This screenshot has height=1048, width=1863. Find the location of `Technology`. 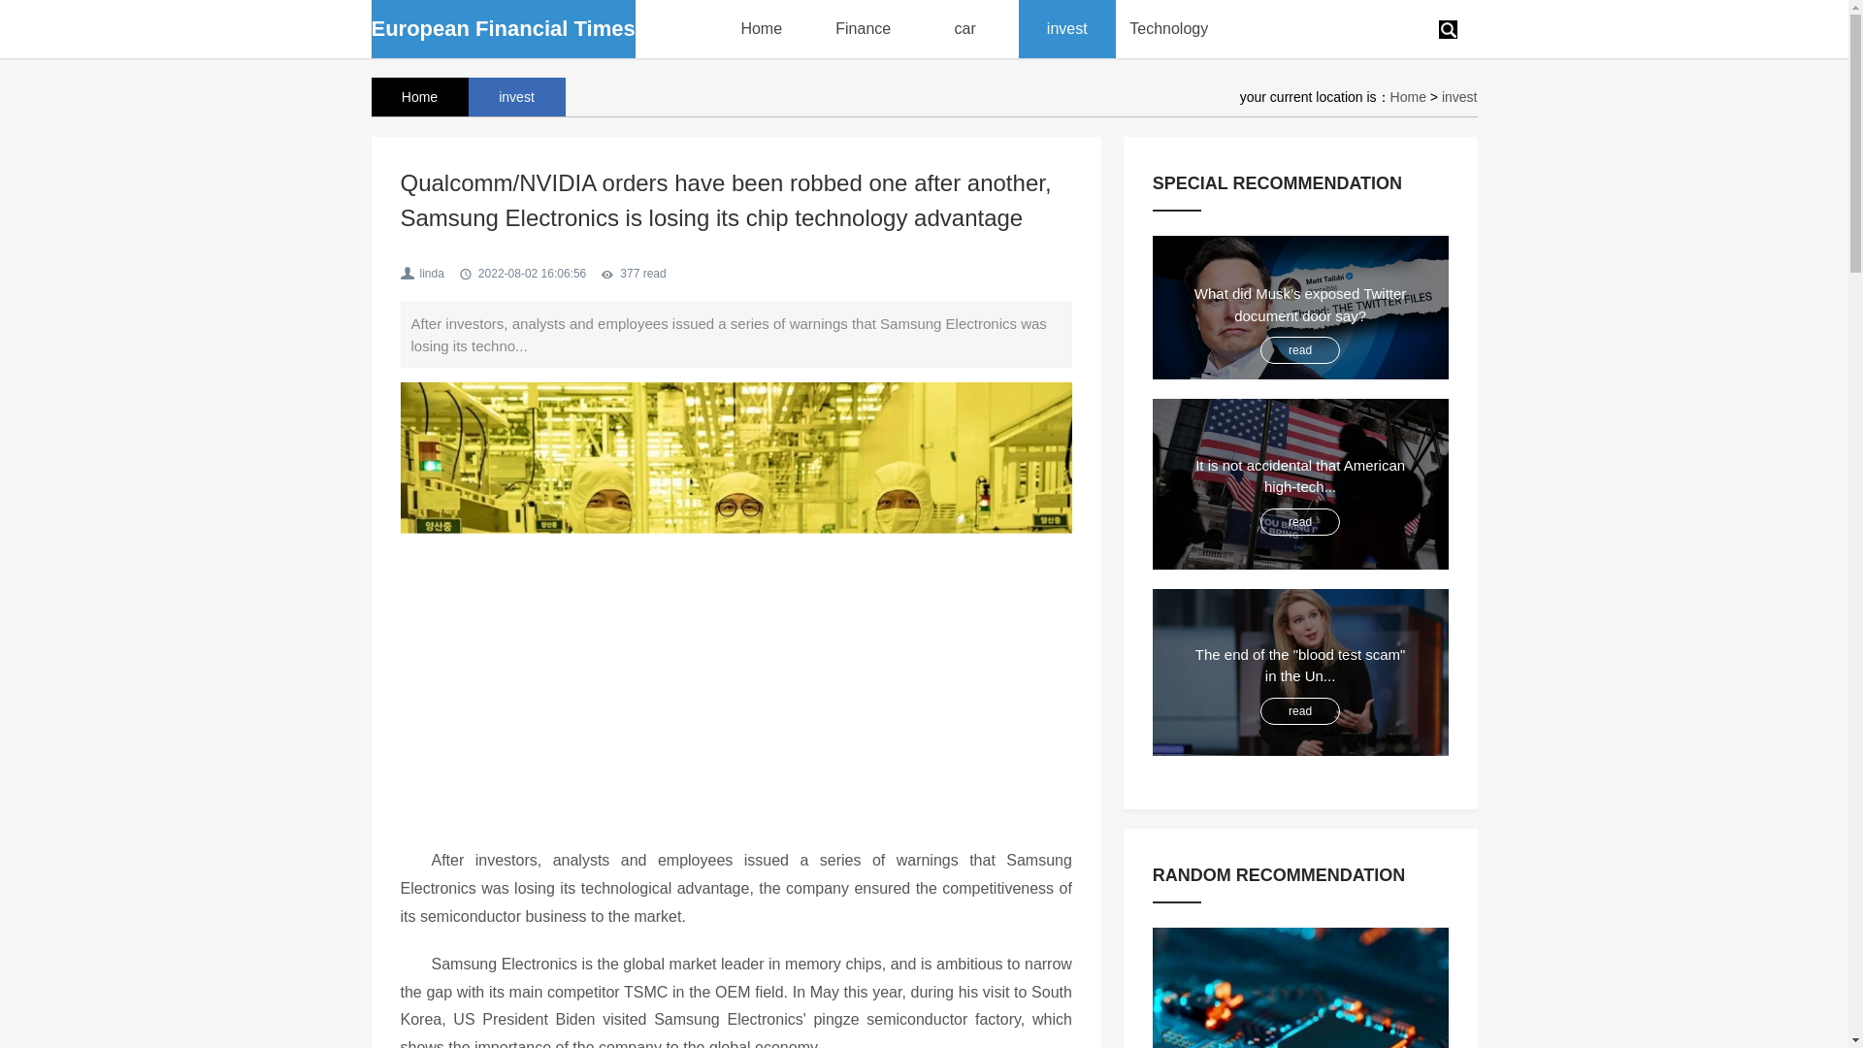

Technology is located at coordinates (1168, 29).